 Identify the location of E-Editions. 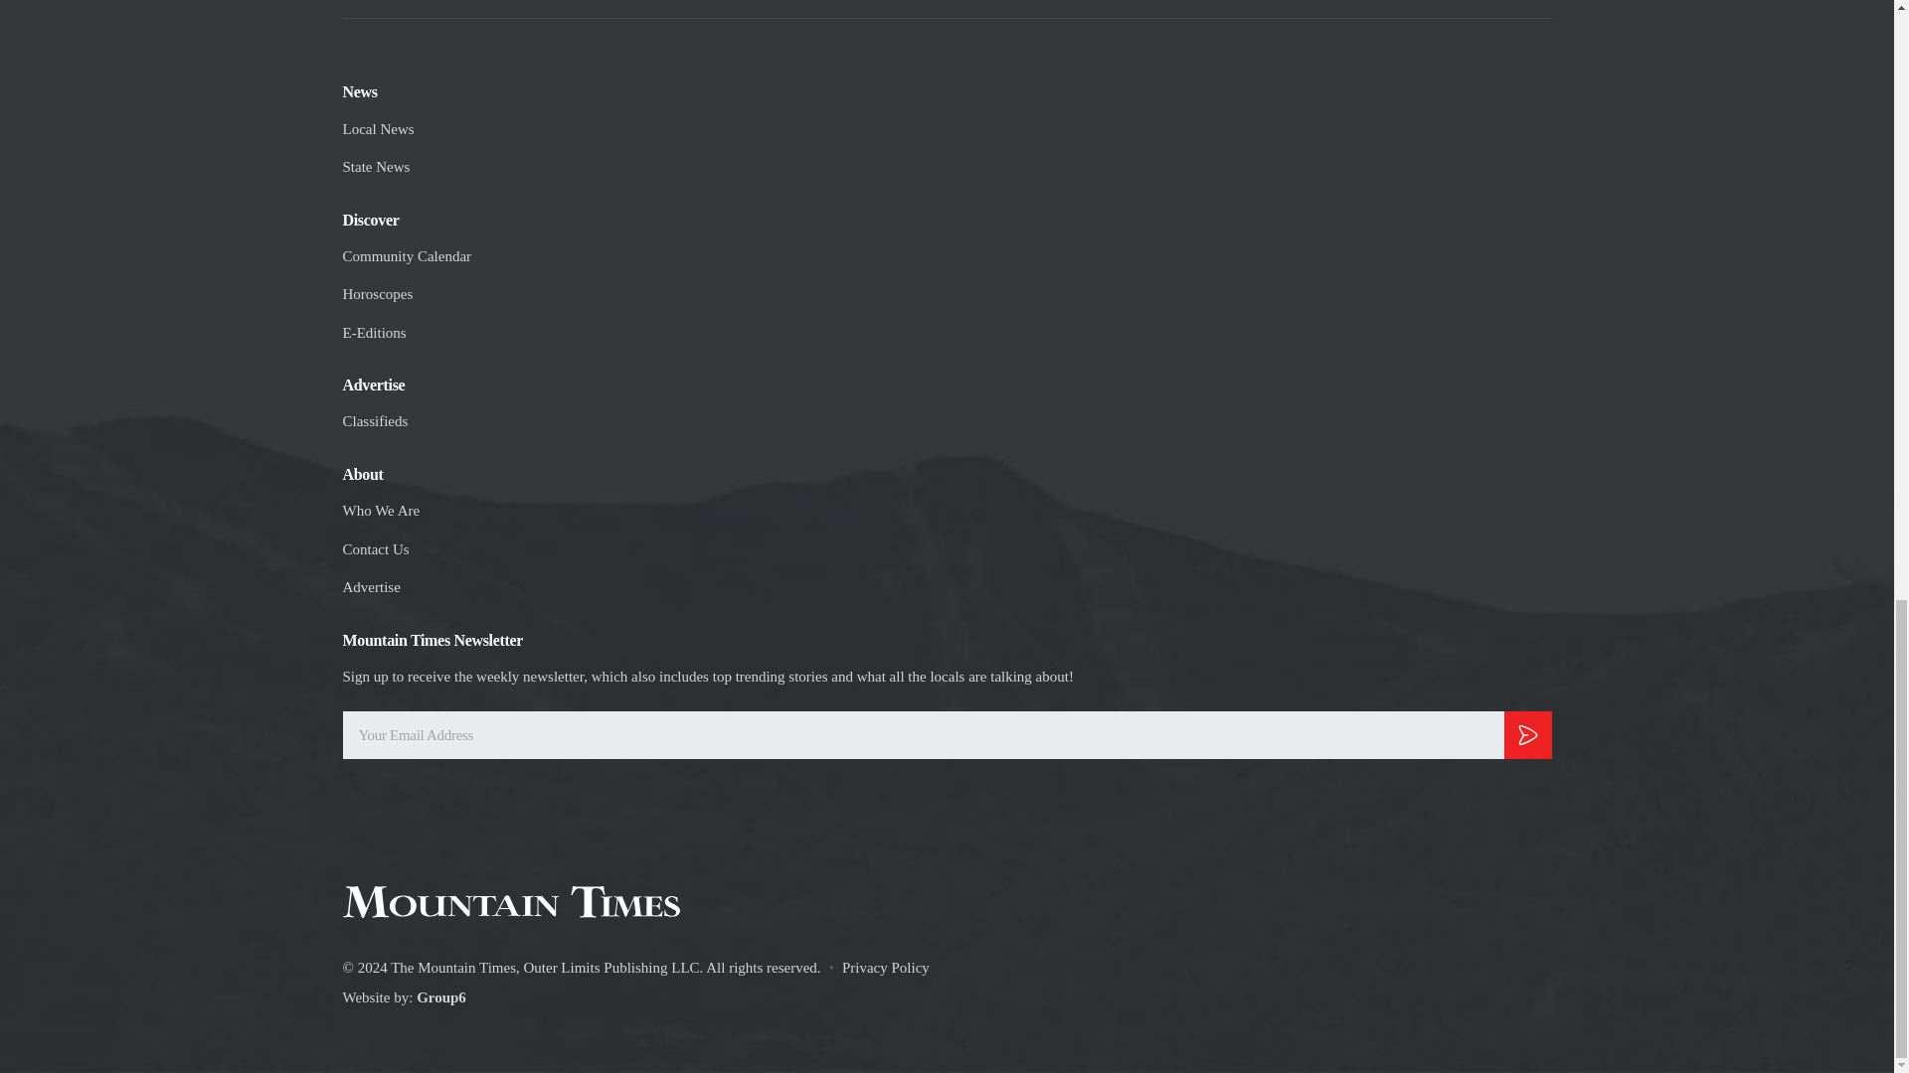
(373, 333).